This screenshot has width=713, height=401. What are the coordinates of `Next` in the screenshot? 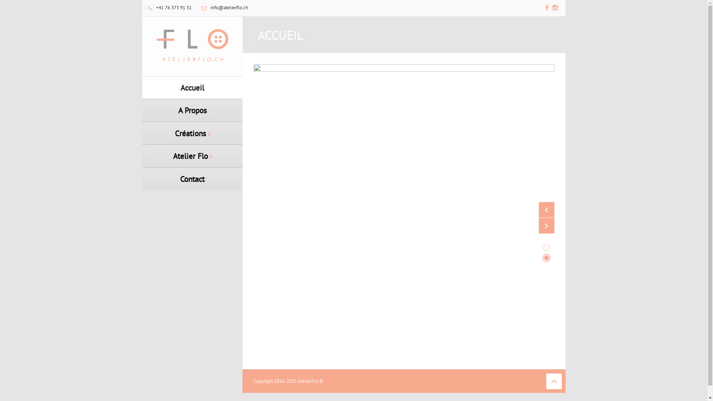 It's located at (546, 226).